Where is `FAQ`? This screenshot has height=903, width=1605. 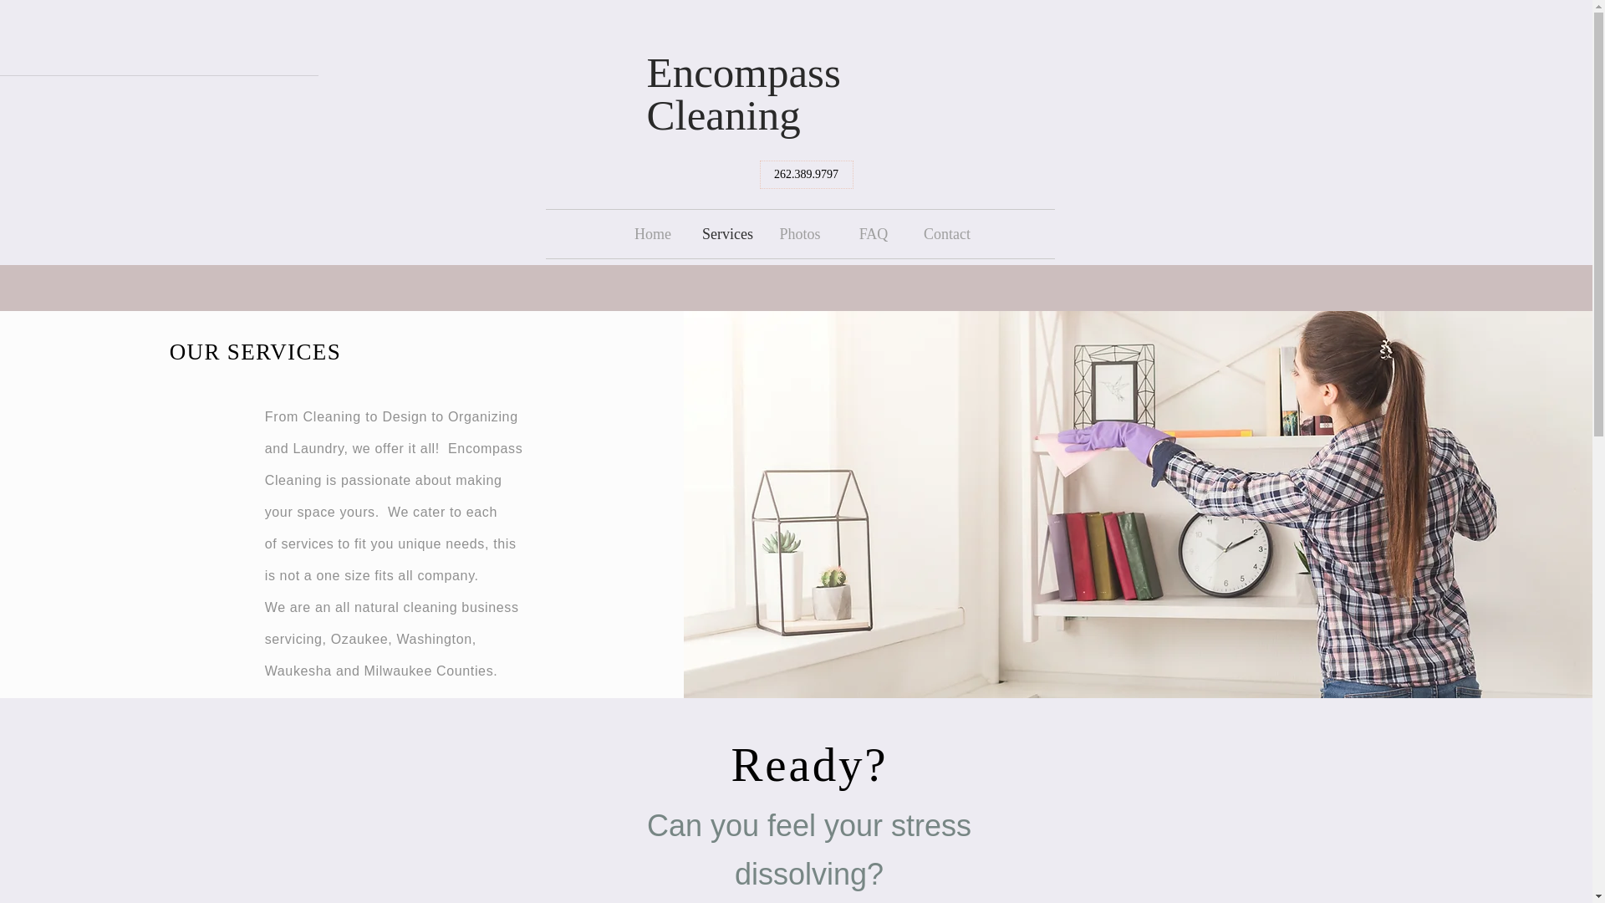
FAQ is located at coordinates (873, 233).